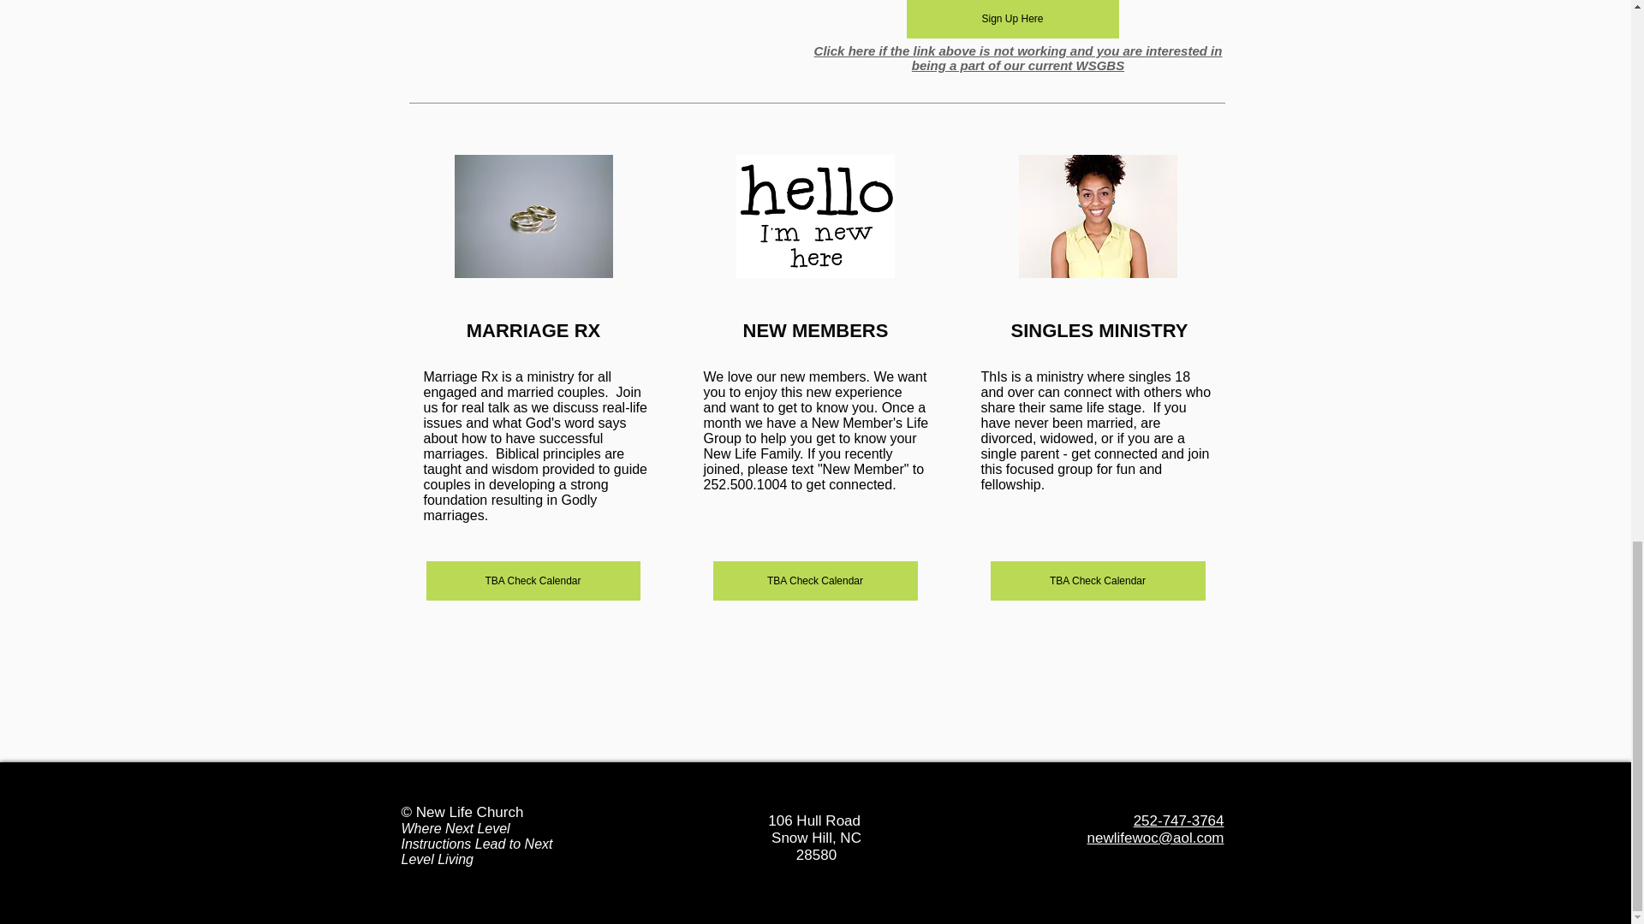 The width and height of the screenshot is (1644, 924). What do you see at coordinates (533, 580) in the screenshot?
I see `TBA Check Calendar` at bounding box center [533, 580].